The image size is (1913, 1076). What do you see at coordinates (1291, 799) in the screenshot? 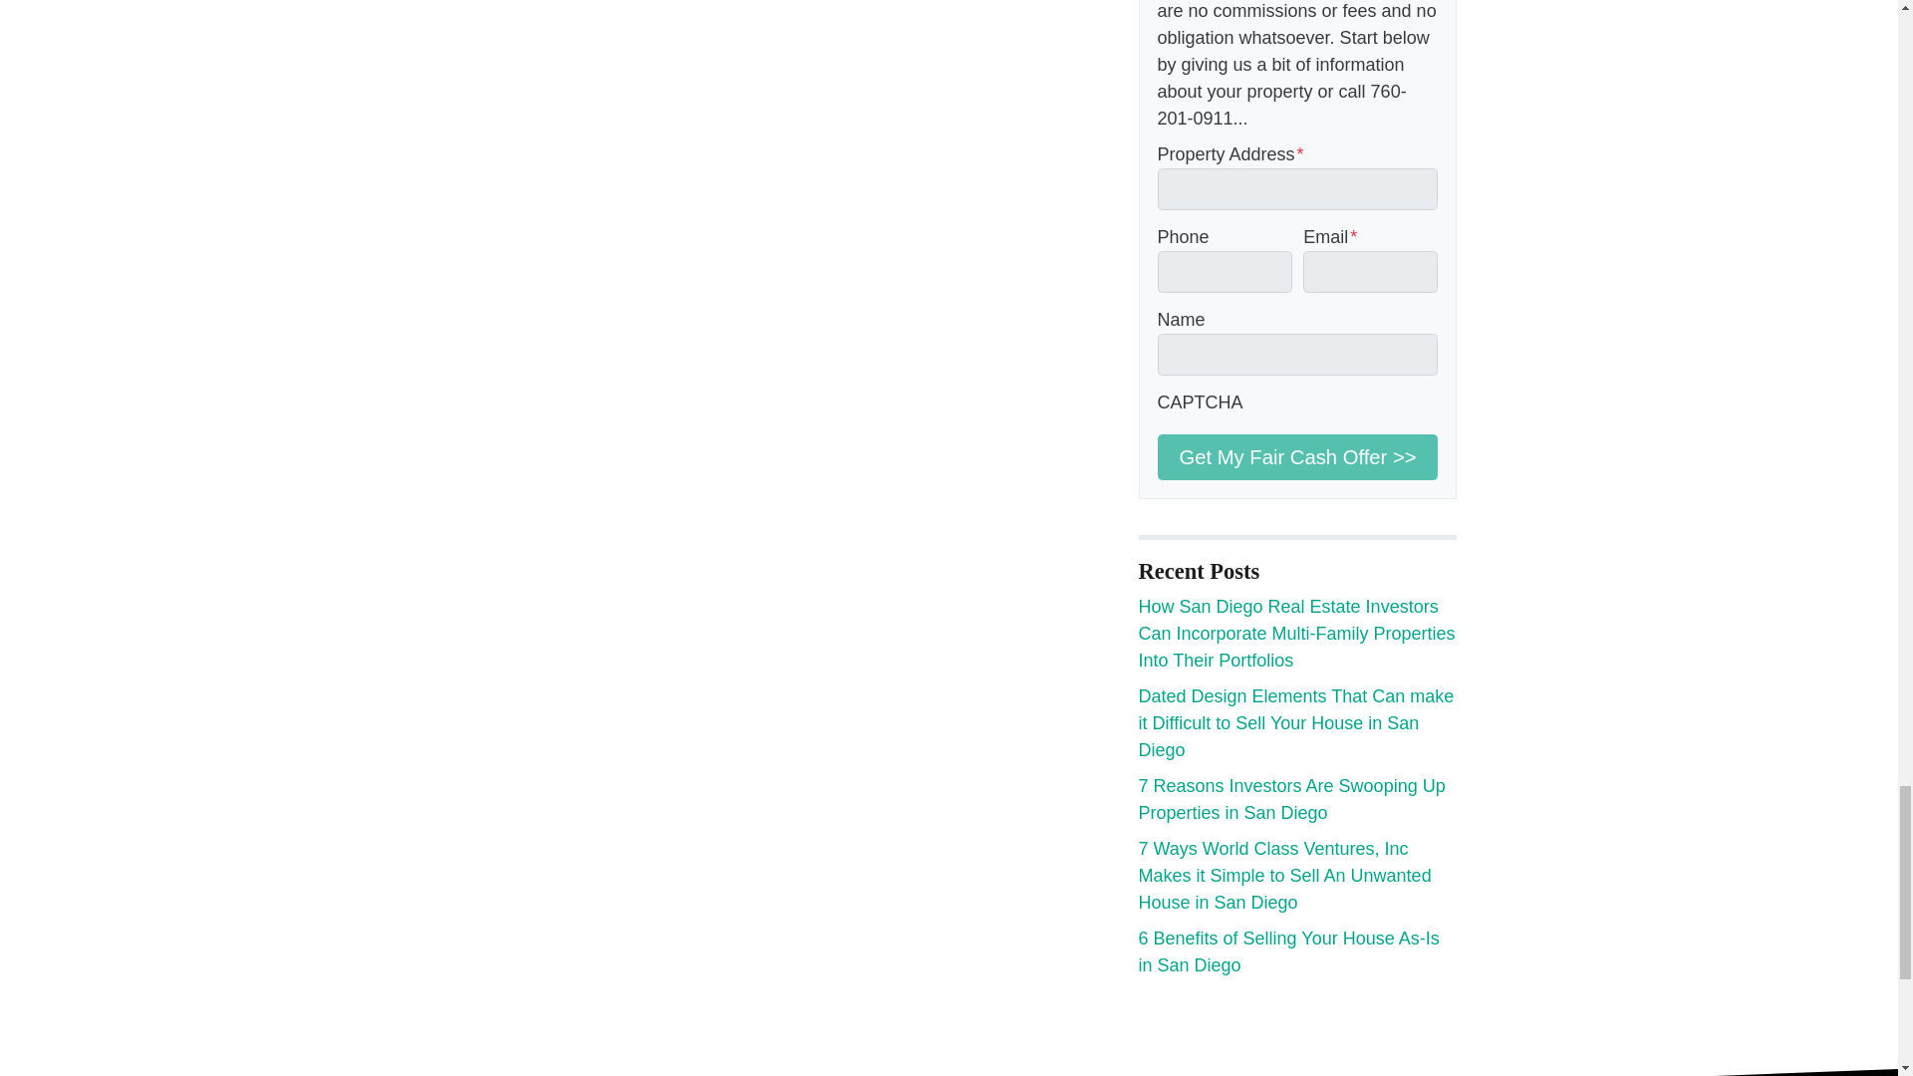
I see `7 Reasons Investors Are Swooping Up Properties in San Diego` at bounding box center [1291, 799].